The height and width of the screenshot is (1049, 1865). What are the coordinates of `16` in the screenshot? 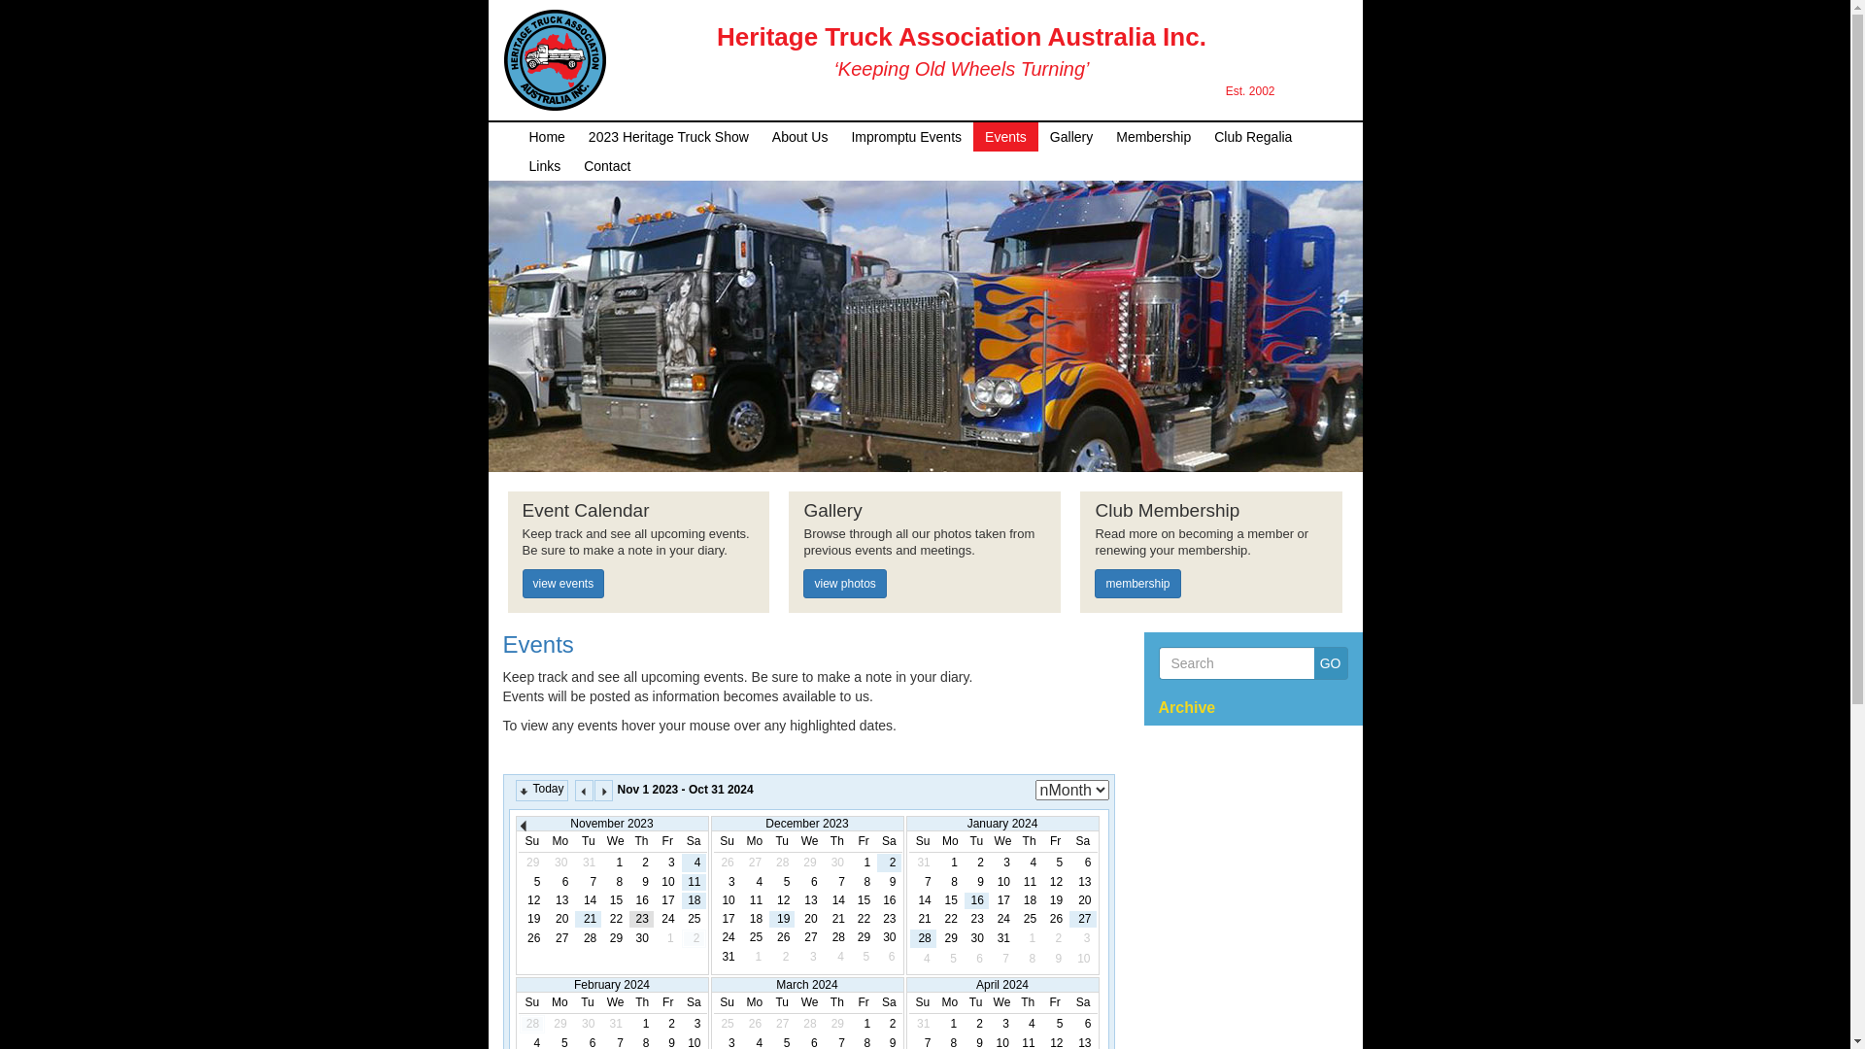 It's located at (977, 901).